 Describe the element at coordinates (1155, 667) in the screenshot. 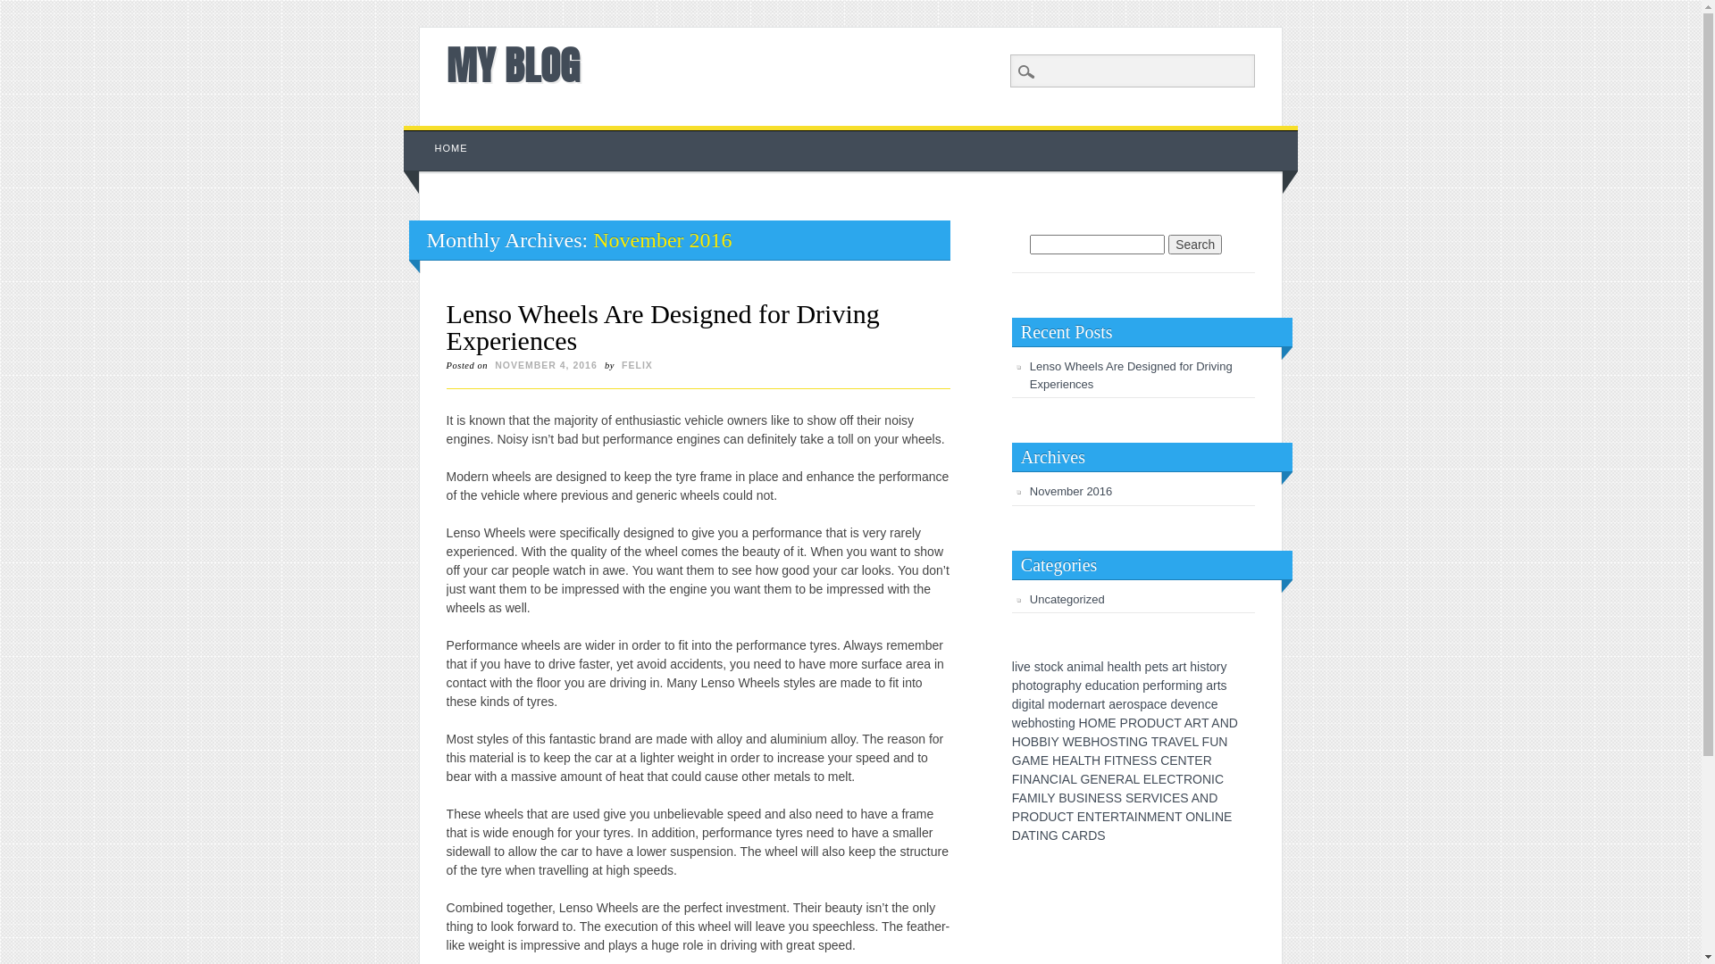

I see `e` at that location.